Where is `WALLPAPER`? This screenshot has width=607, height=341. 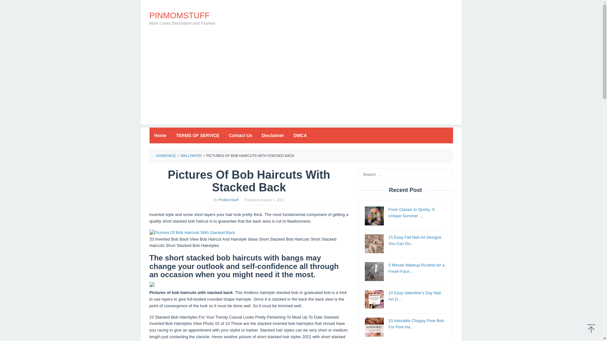 WALLPAPER is located at coordinates (191, 155).